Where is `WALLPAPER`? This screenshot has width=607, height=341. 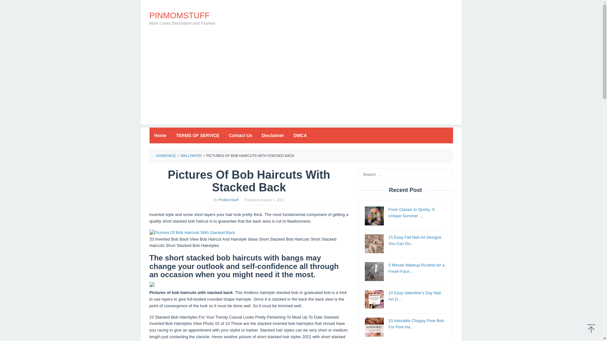 WALLPAPER is located at coordinates (191, 155).